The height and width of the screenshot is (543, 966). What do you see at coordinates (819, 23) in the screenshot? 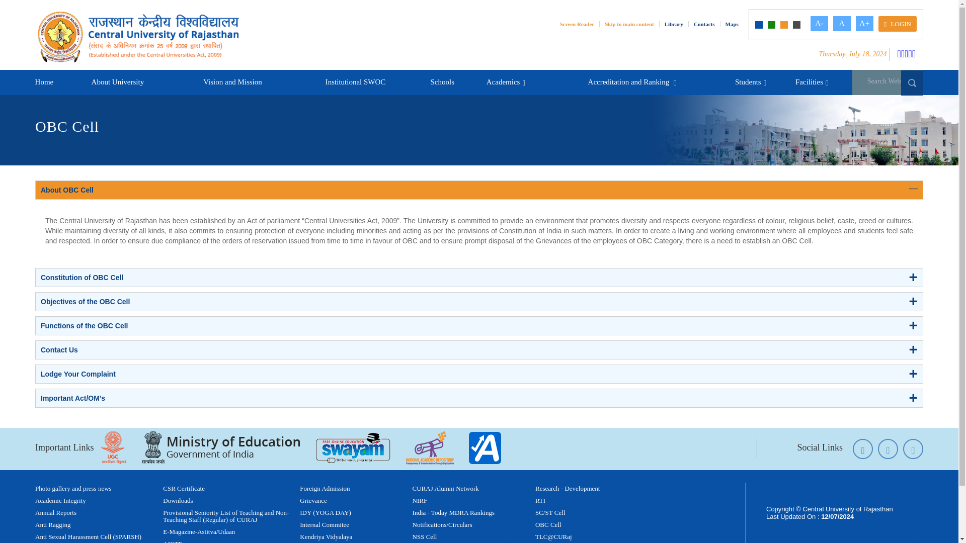
I see `Increase font size` at bounding box center [819, 23].